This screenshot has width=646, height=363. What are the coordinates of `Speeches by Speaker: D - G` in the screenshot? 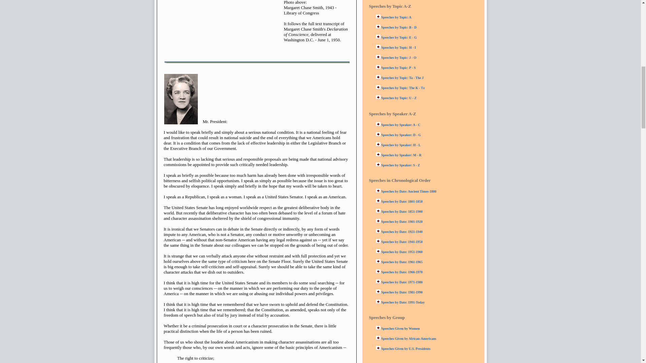 It's located at (401, 134).